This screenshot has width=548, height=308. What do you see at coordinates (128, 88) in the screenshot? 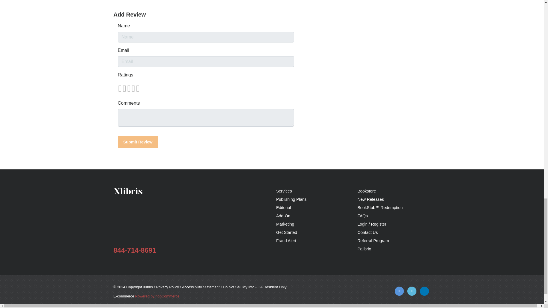
I see `Not Rated` at bounding box center [128, 88].